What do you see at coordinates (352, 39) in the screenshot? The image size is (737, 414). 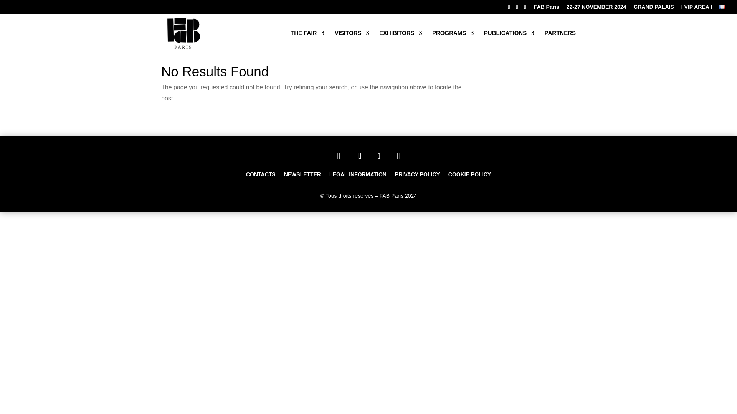 I see `VISITORS` at bounding box center [352, 39].